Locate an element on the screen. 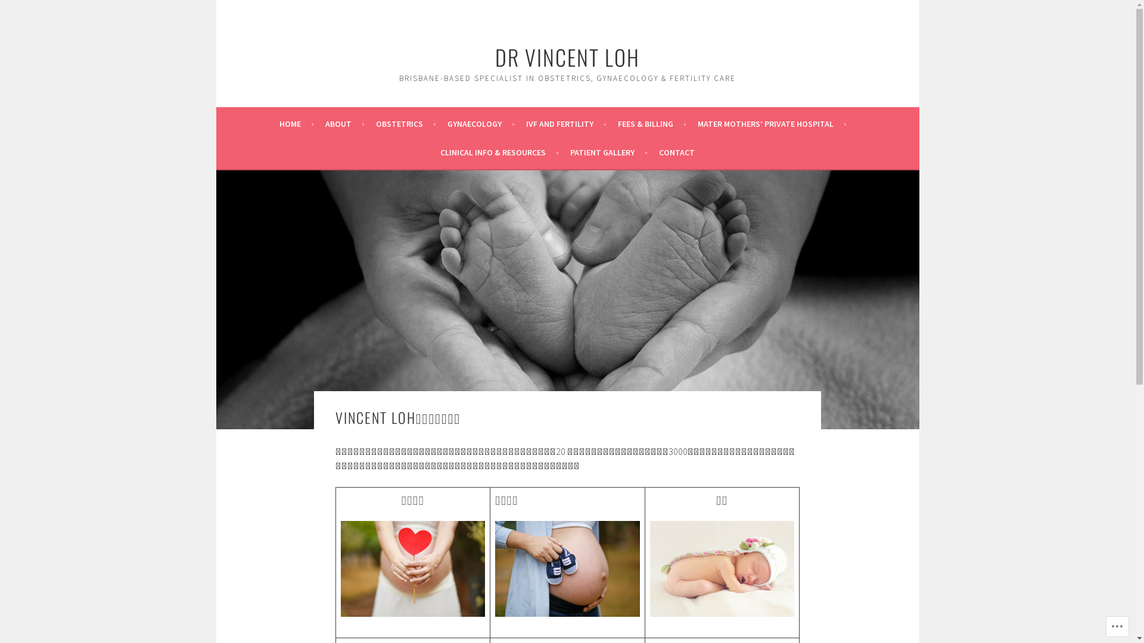 This screenshot has height=643, width=1144. ABOUT is located at coordinates (345, 124).